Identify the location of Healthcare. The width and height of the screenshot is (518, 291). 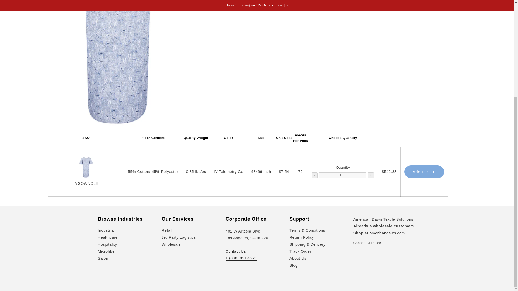
(107, 237).